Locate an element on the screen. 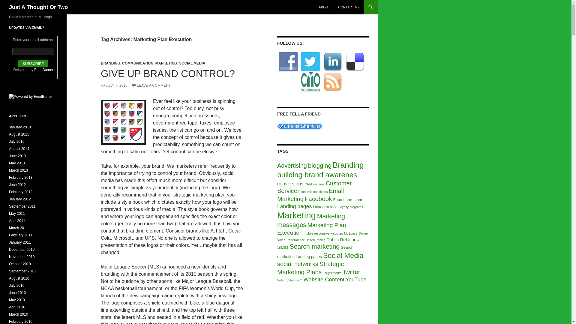  BRANDING is located at coordinates (110, 63).